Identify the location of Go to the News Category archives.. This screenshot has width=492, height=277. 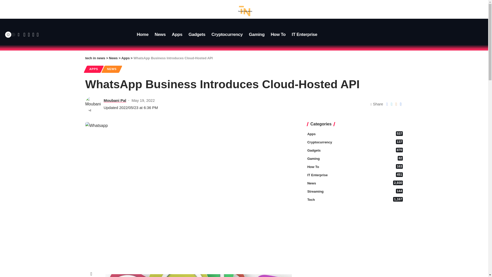
(227, 34).